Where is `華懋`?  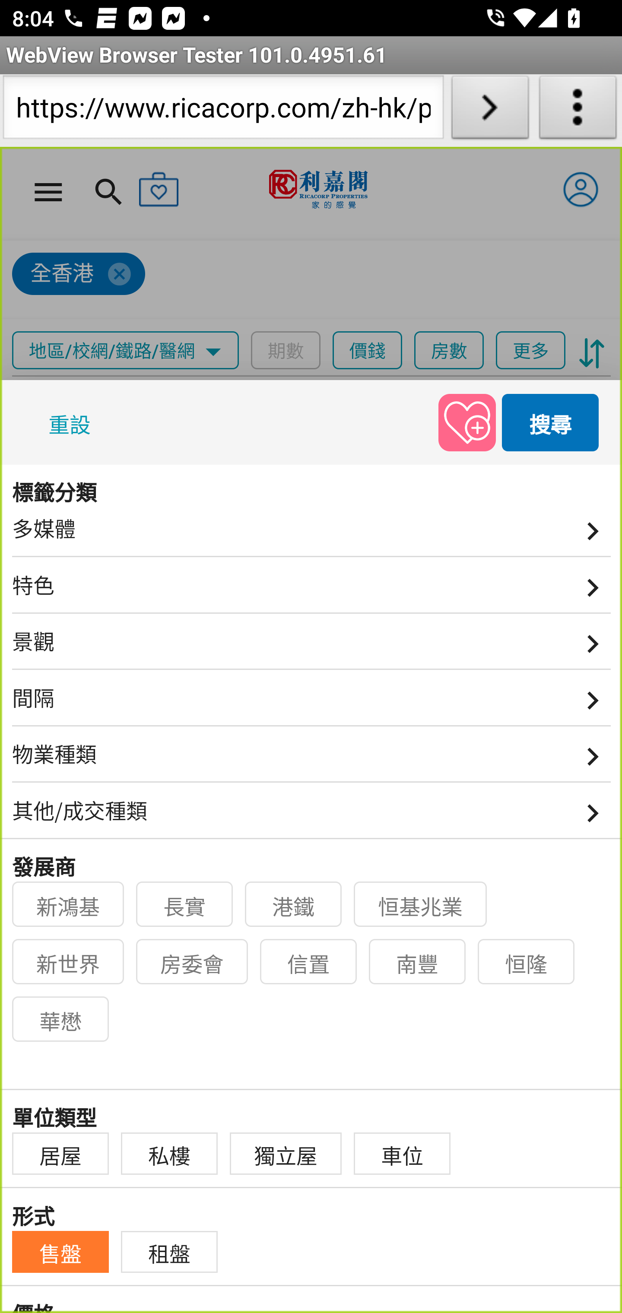 華懋 is located at coordinates (60, 1019).